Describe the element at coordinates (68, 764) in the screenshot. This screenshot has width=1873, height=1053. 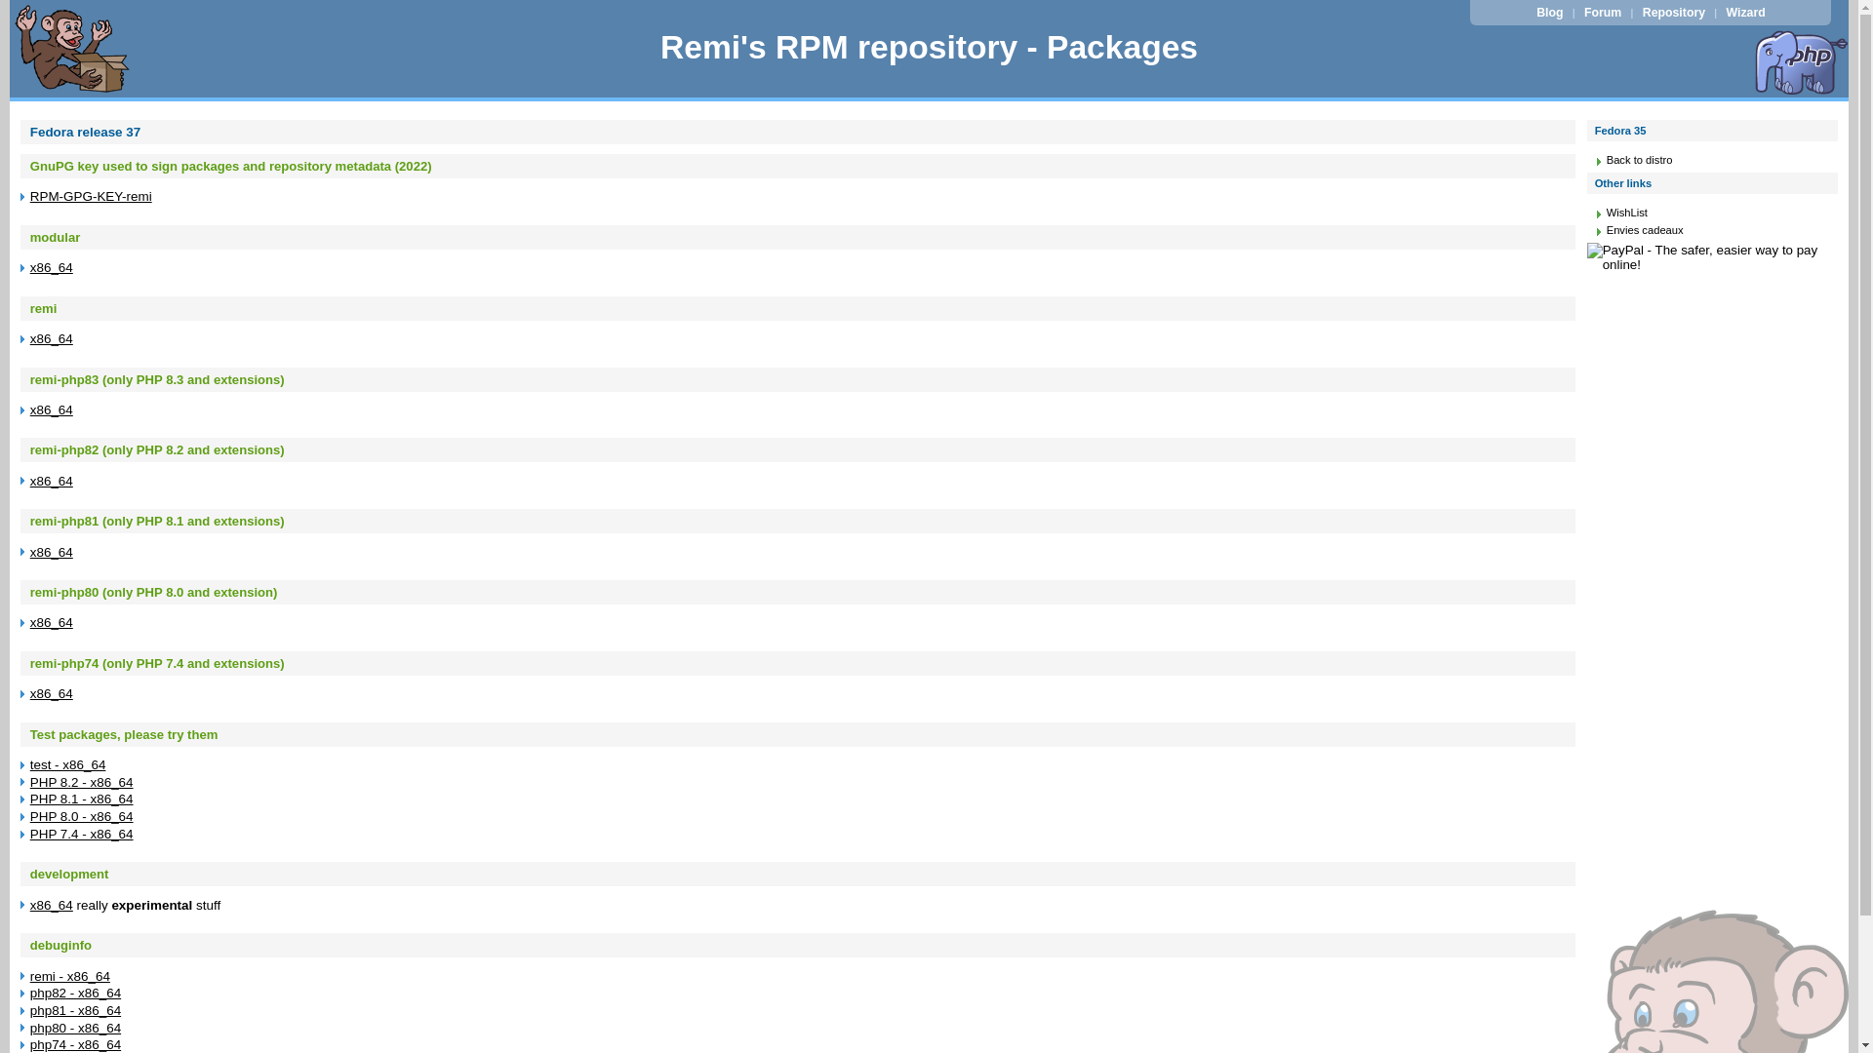
I see `test - x86_64` at that location.